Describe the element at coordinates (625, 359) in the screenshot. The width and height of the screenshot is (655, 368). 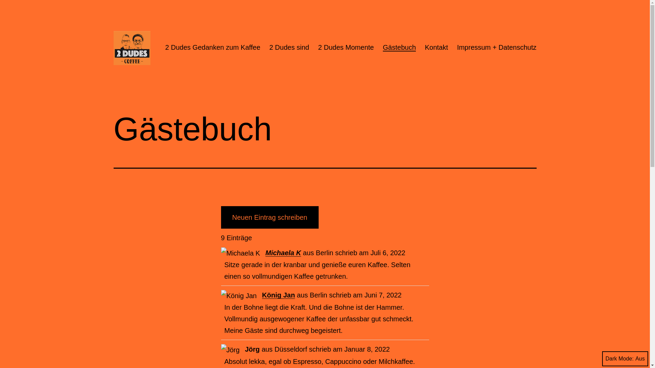
I see `Dark Mode:` at that location.